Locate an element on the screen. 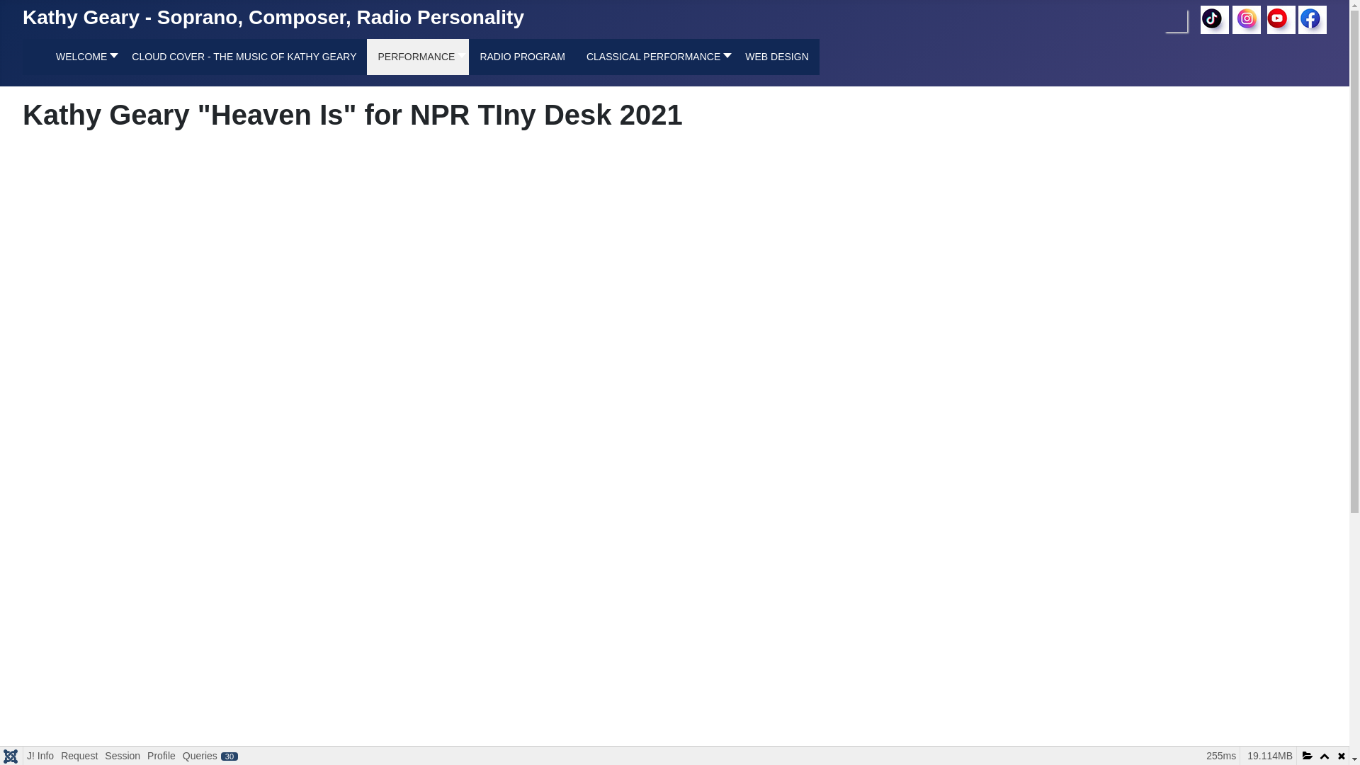 The image size is (1360, 765). Kathy Geary - Soprano, Composer, Radio Personality is located at coordinates (273, 17).